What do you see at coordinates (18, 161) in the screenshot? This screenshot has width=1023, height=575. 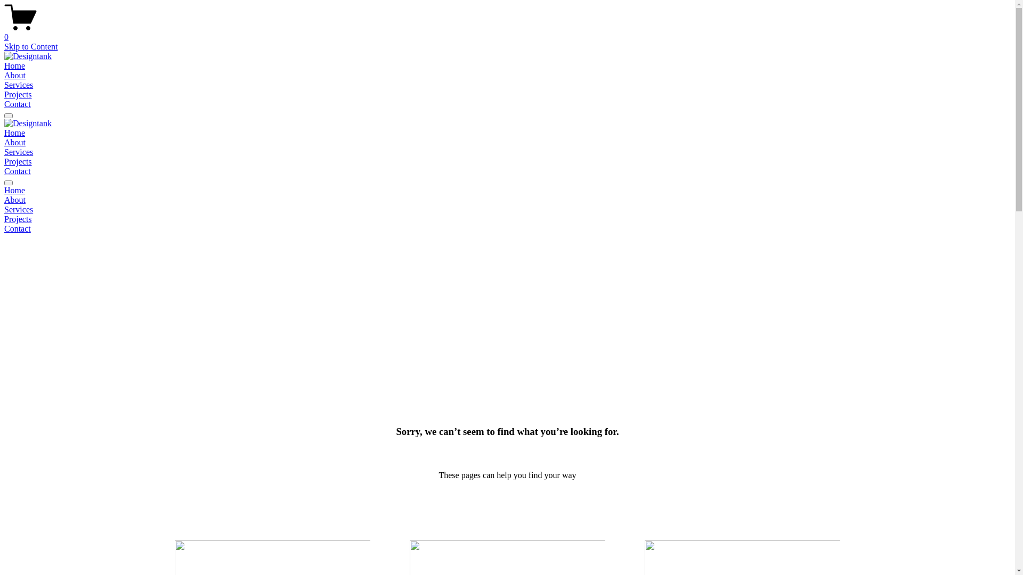 I see `Projects` at bounding box center [18, 161].